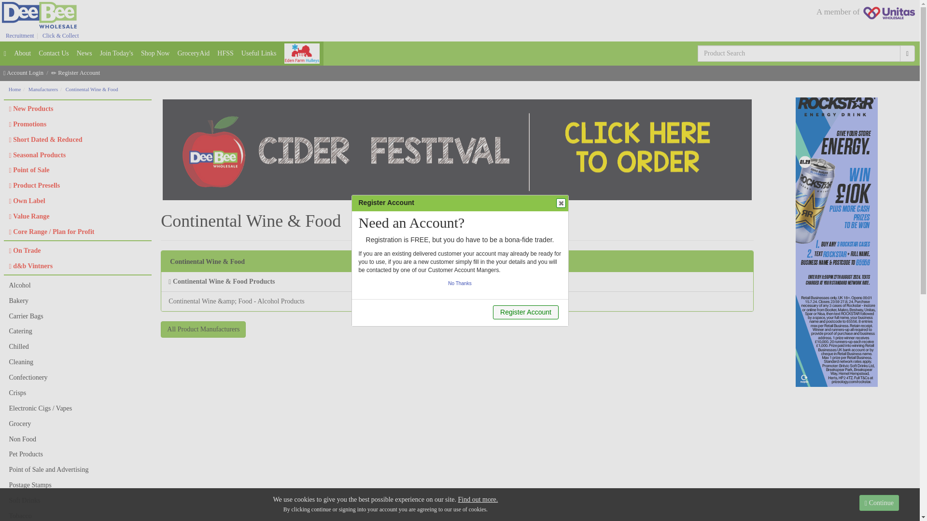 Image resolution: width=927 pixels, height=521 pixels. Describe the element at coordinates (193, 54) in the screenshot. I see `GroceryAid` at that location.